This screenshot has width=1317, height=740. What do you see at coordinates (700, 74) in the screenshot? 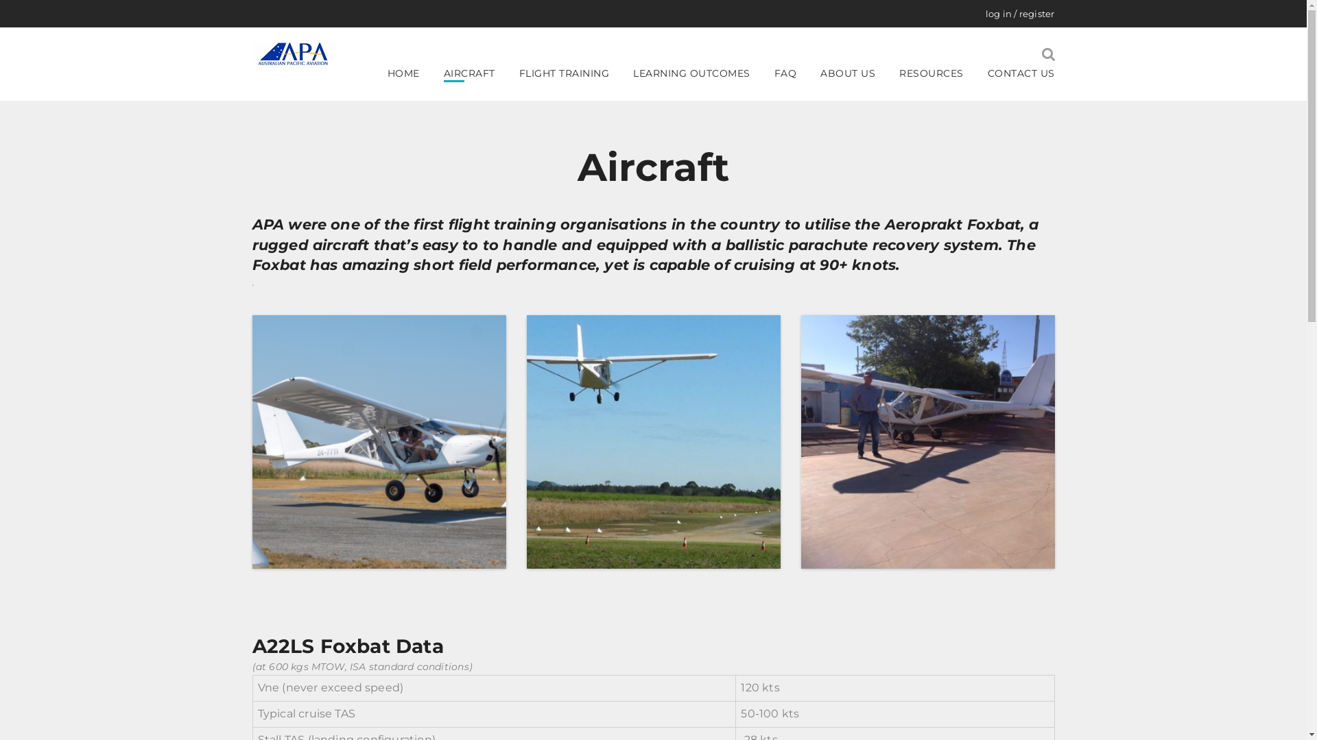
I see `LEARNING OUTCOMES` at bounding box center [700, 74].